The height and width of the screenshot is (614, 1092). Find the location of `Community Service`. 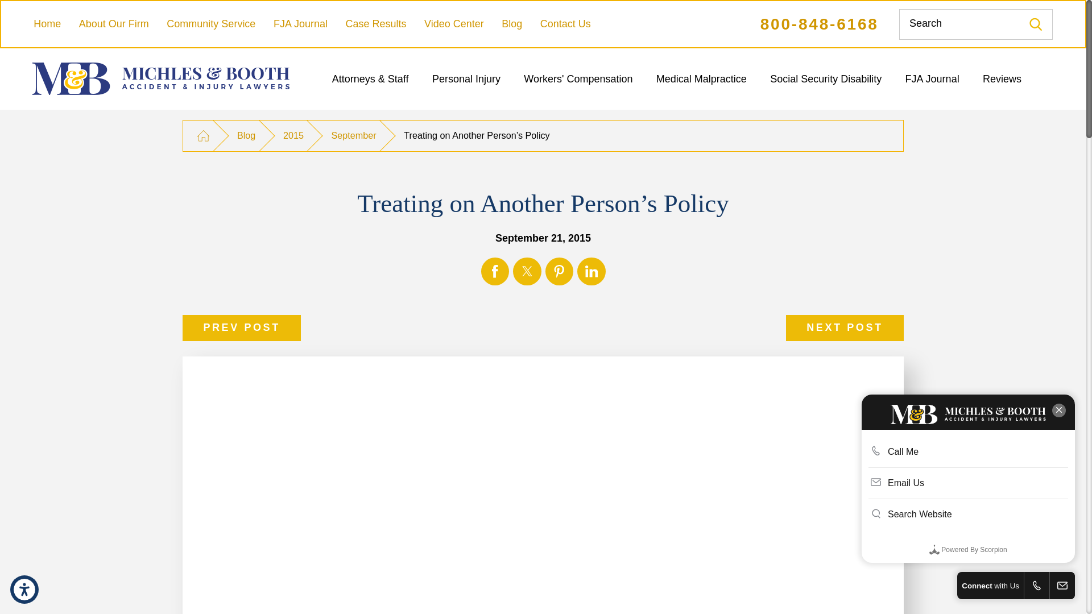

Community Service is located at coordinates (211, 24).